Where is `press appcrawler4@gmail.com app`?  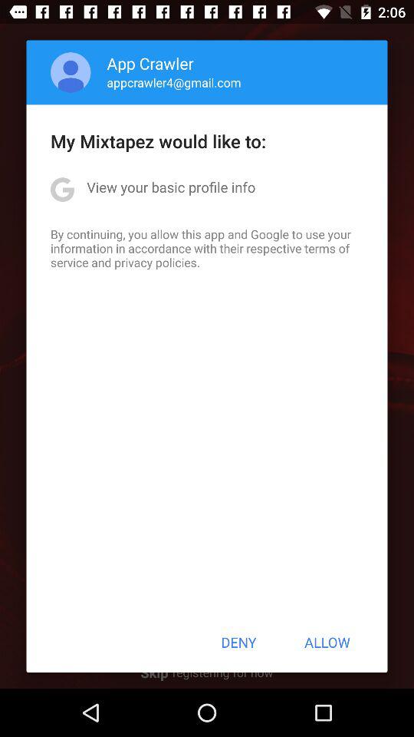 press appcrawler4@gmail.com app is located at coordinates (173, 82).